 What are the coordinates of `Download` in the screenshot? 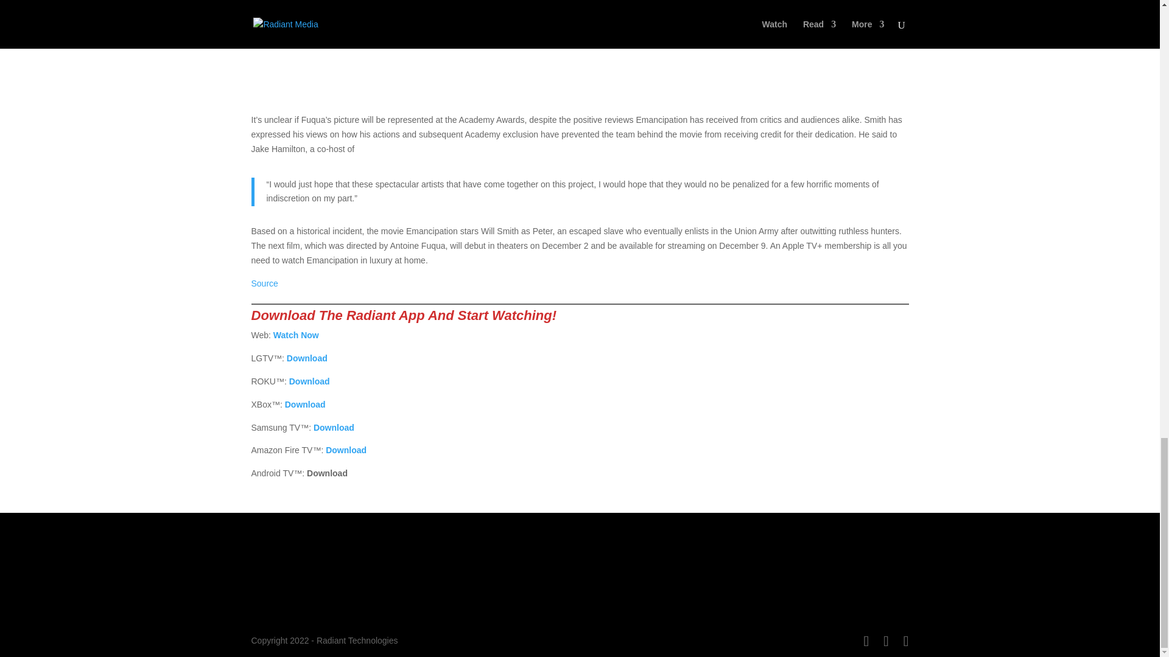 It's located at (334, 427).